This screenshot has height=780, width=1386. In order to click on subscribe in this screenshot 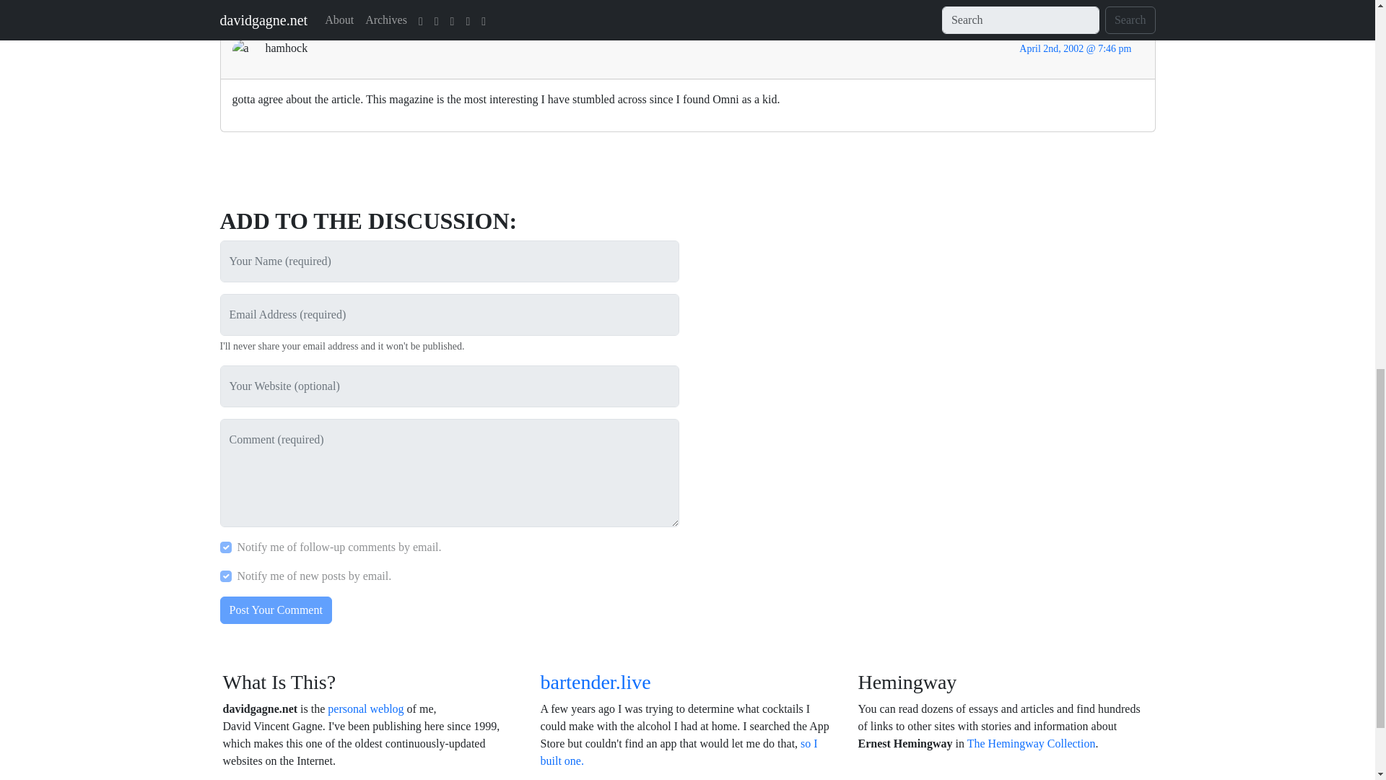, I will do `click(225, 547)`.